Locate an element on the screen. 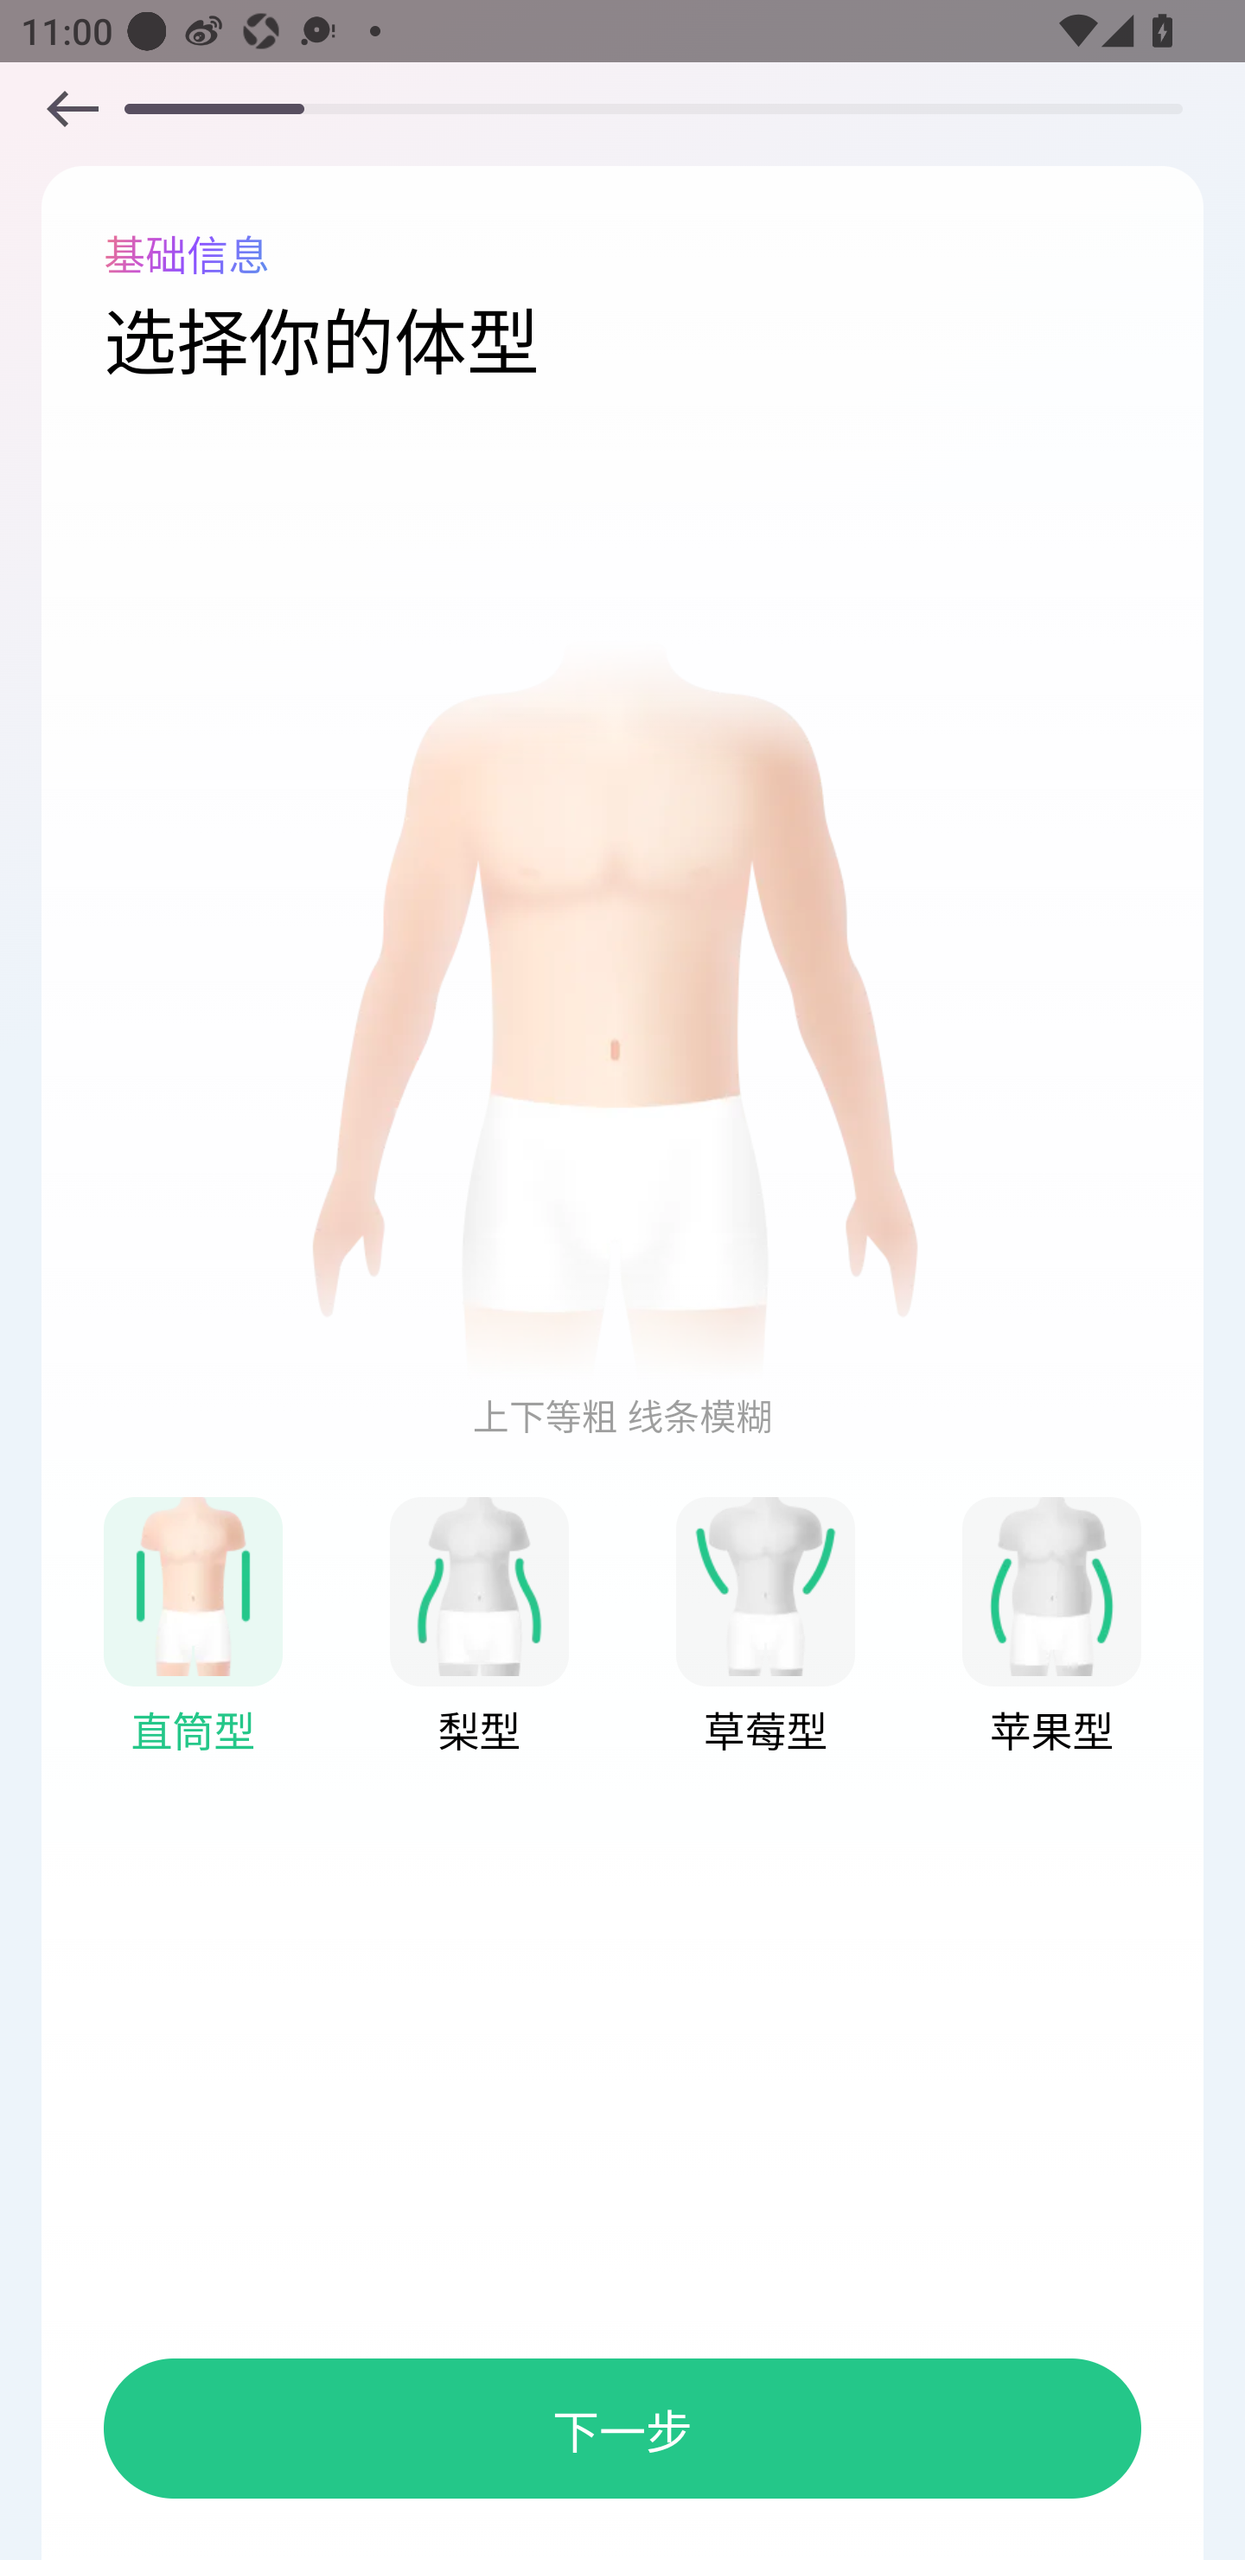  1 is located at coordinates (479, 1585).